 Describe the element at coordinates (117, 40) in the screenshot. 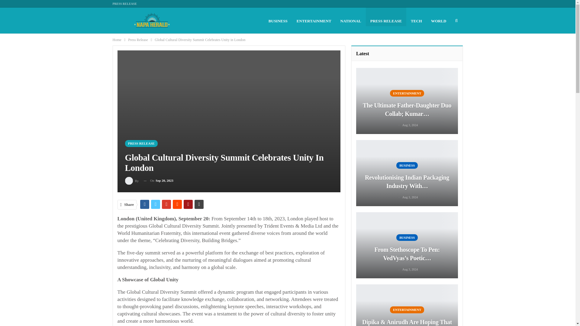

I see `Home` at that location.